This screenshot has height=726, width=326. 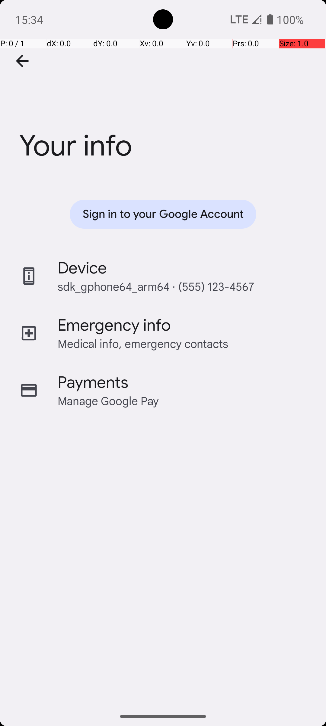 What do you see at coordinates (156, 286) in the screenshot?
I see `sdk_gphone64_arm64 · (555) 123-4567` at bounding box center [156, 286].